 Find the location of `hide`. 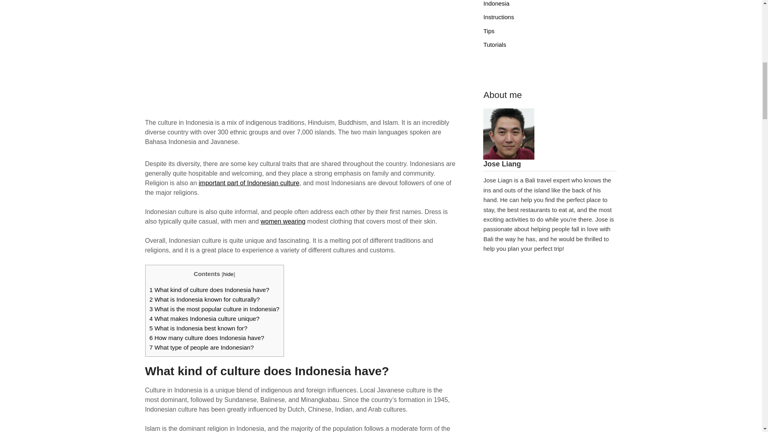

hide is located at coordinates (228, 274).